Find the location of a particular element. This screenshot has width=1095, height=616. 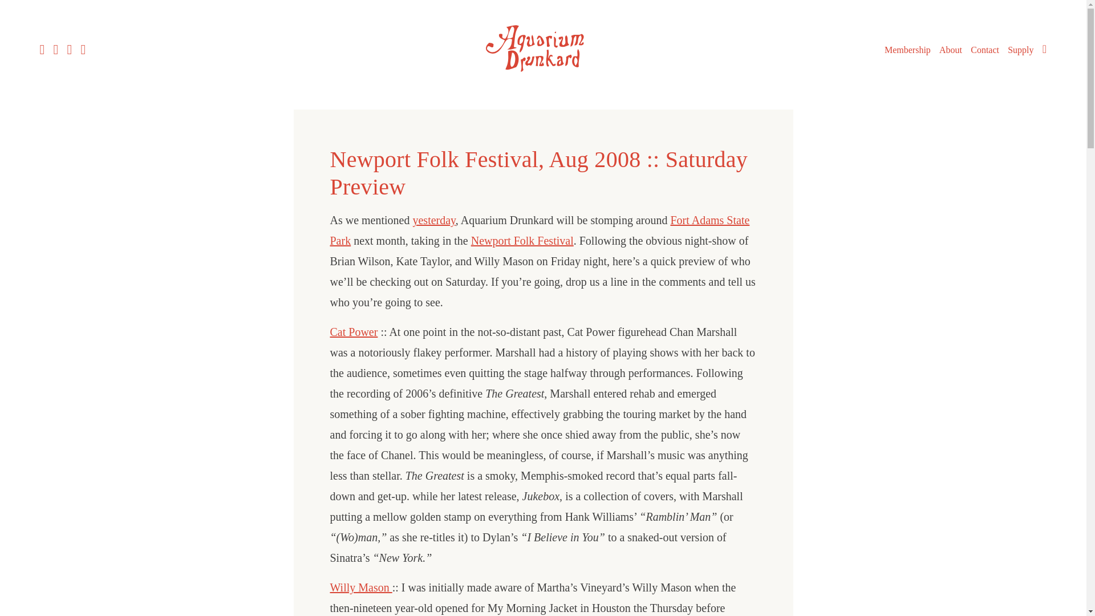

Supply is located at coordinates (1020, 50).